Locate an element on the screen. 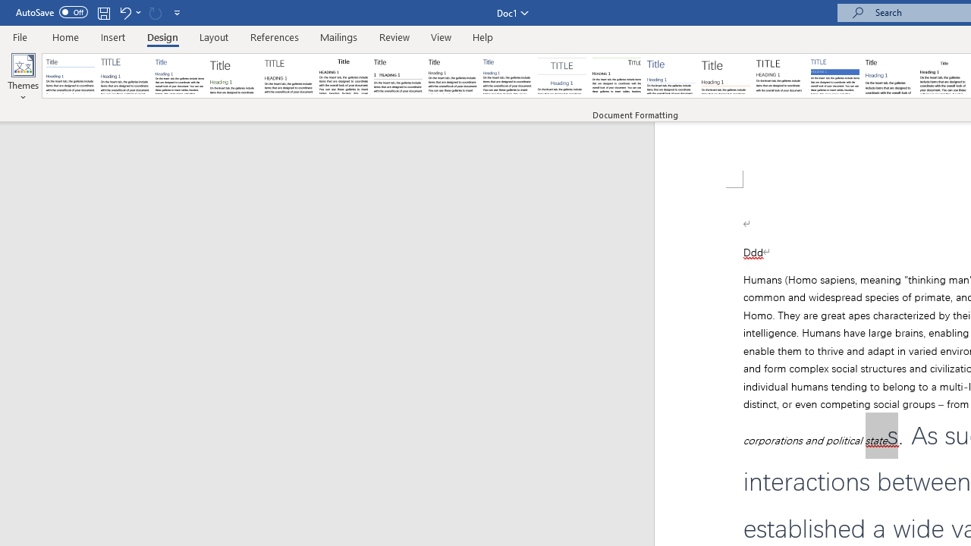  Lines (Stylish) is located at coordinates (726, 76).